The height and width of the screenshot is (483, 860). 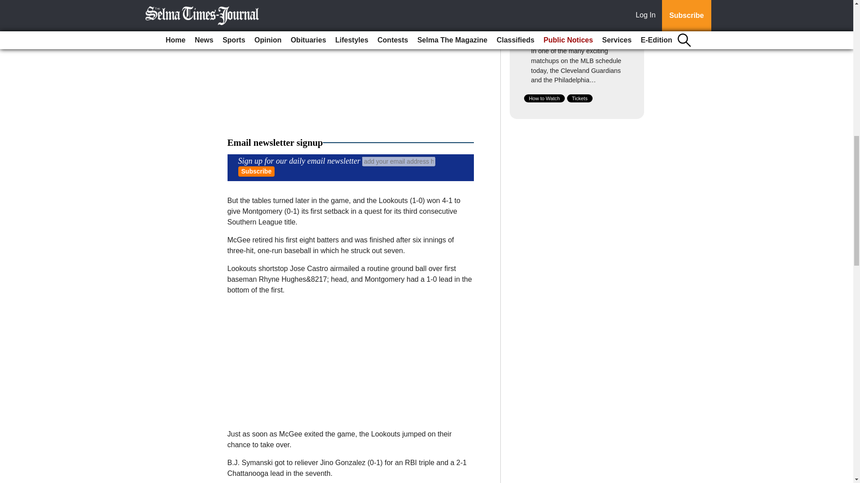 What do you see at coordinates (256, 171) in the screenshot?
I see `Subscribe` at bounding box center [256, 171].